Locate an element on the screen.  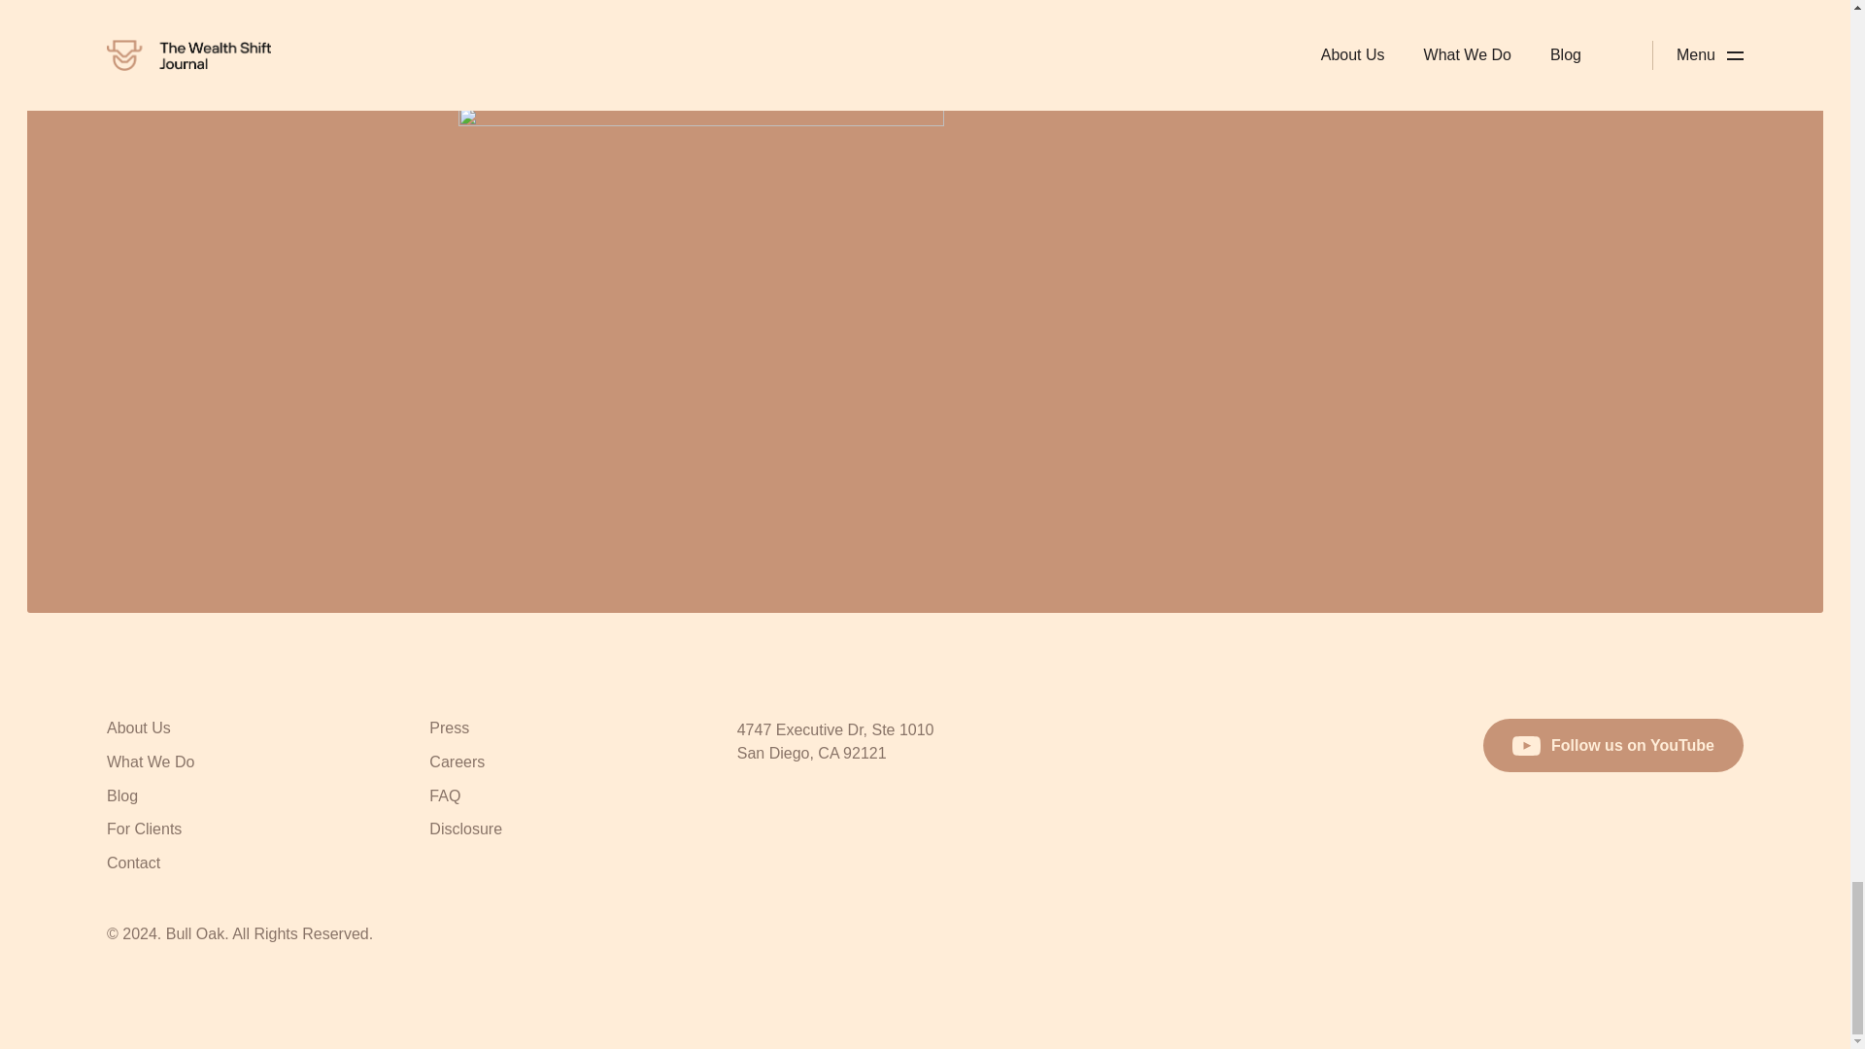
Press is located at coordinates (449, 729).